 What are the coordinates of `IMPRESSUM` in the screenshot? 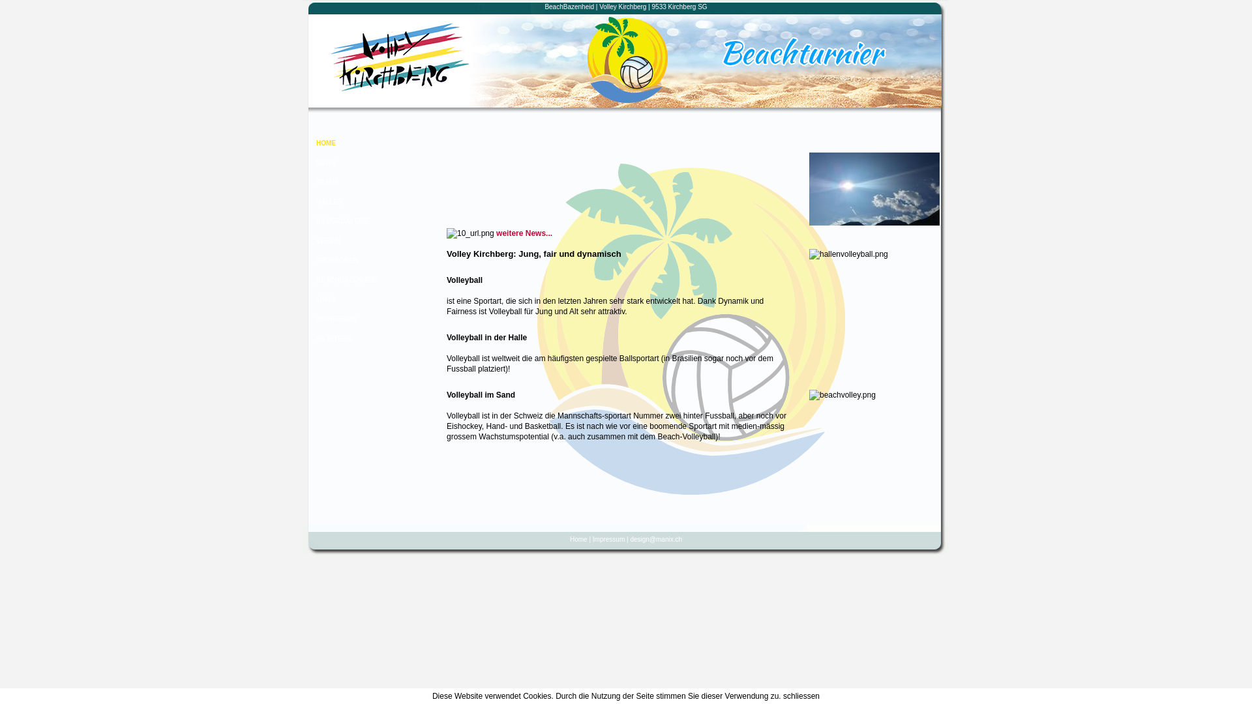 It's located at (368, 319).